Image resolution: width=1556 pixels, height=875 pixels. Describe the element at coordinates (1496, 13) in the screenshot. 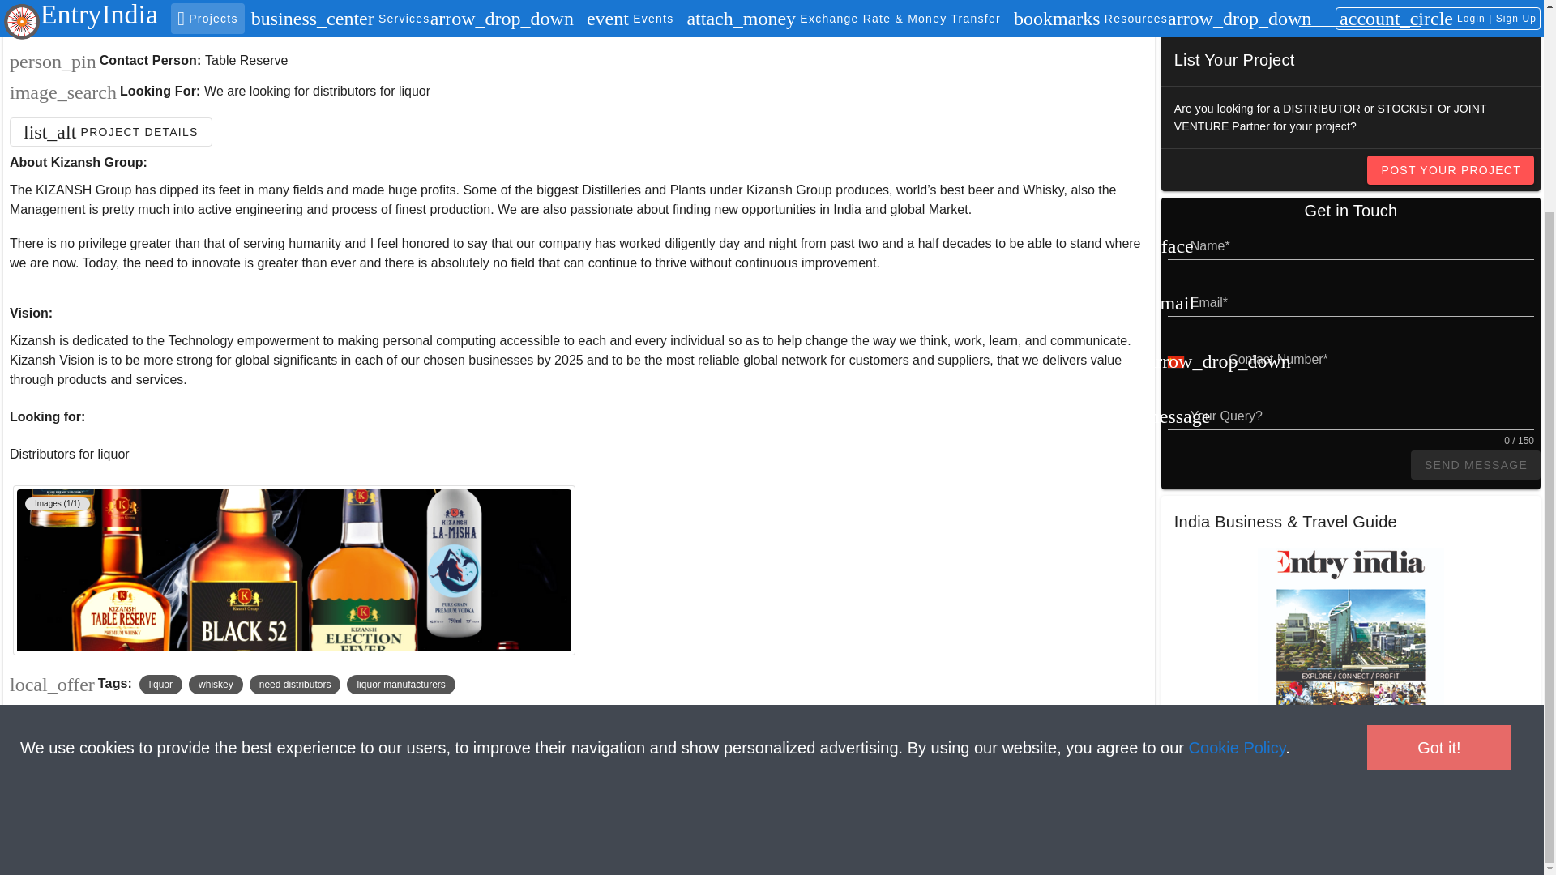

I see `EXPLORE` at that location.